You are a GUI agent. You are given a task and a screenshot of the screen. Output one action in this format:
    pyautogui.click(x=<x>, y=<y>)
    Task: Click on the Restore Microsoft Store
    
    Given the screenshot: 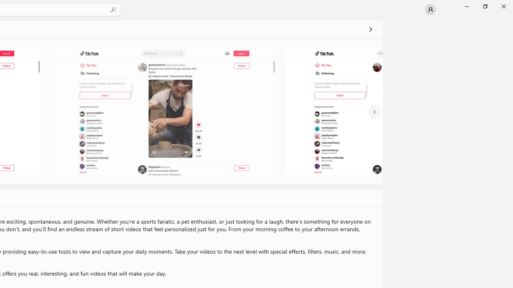 What is the action you would take?
    pyautogui.click(x=485, y=6)
    